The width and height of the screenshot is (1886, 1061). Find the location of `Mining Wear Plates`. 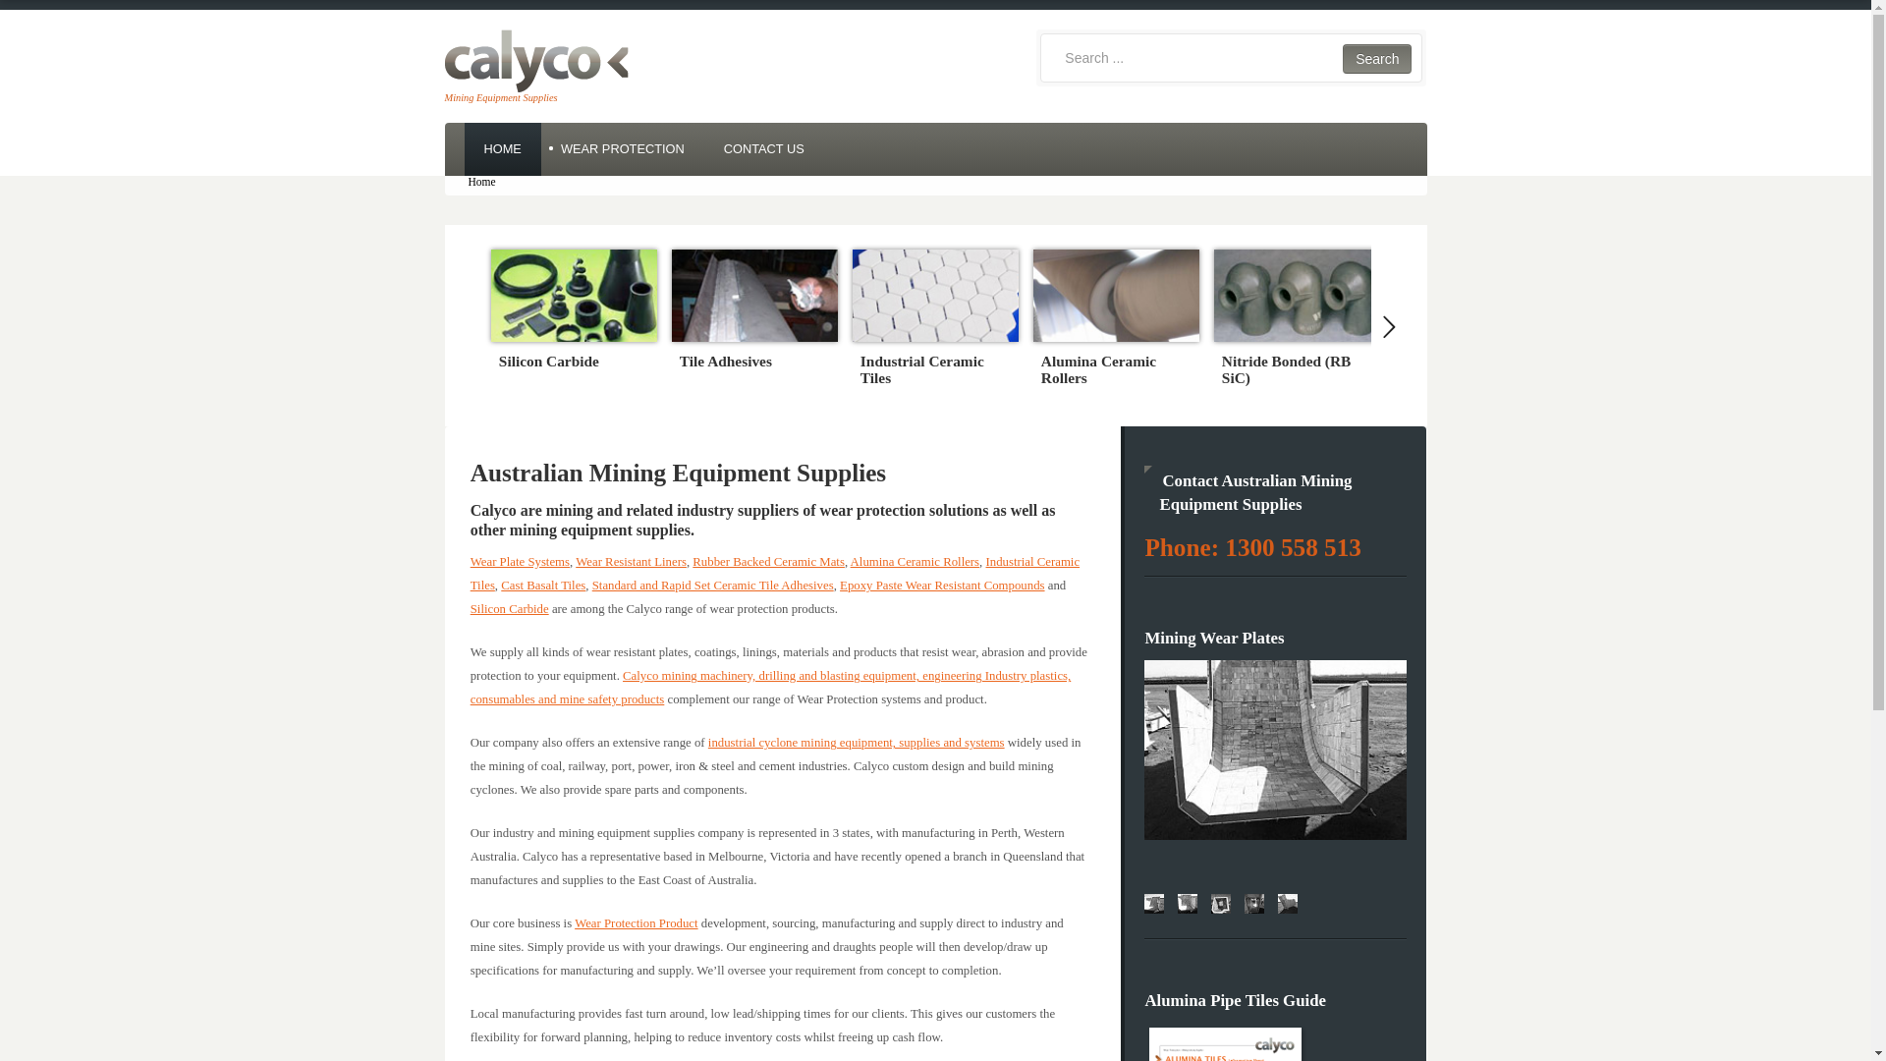

Mining Wear Plates is located at coordinates (1221, 904).